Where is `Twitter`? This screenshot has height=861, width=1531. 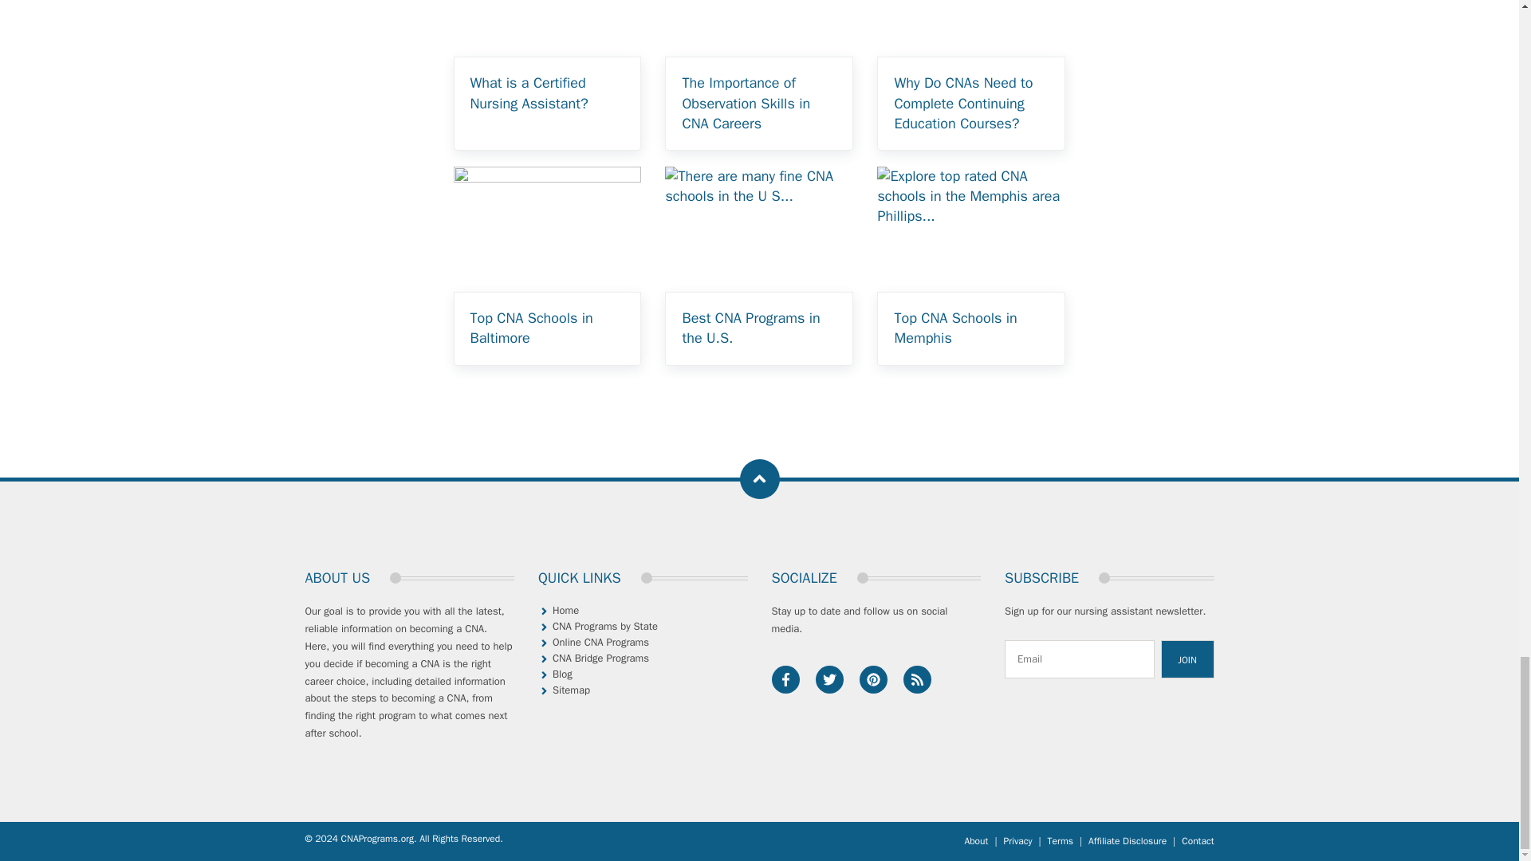
Twitter is located at coordinates (828, 679).